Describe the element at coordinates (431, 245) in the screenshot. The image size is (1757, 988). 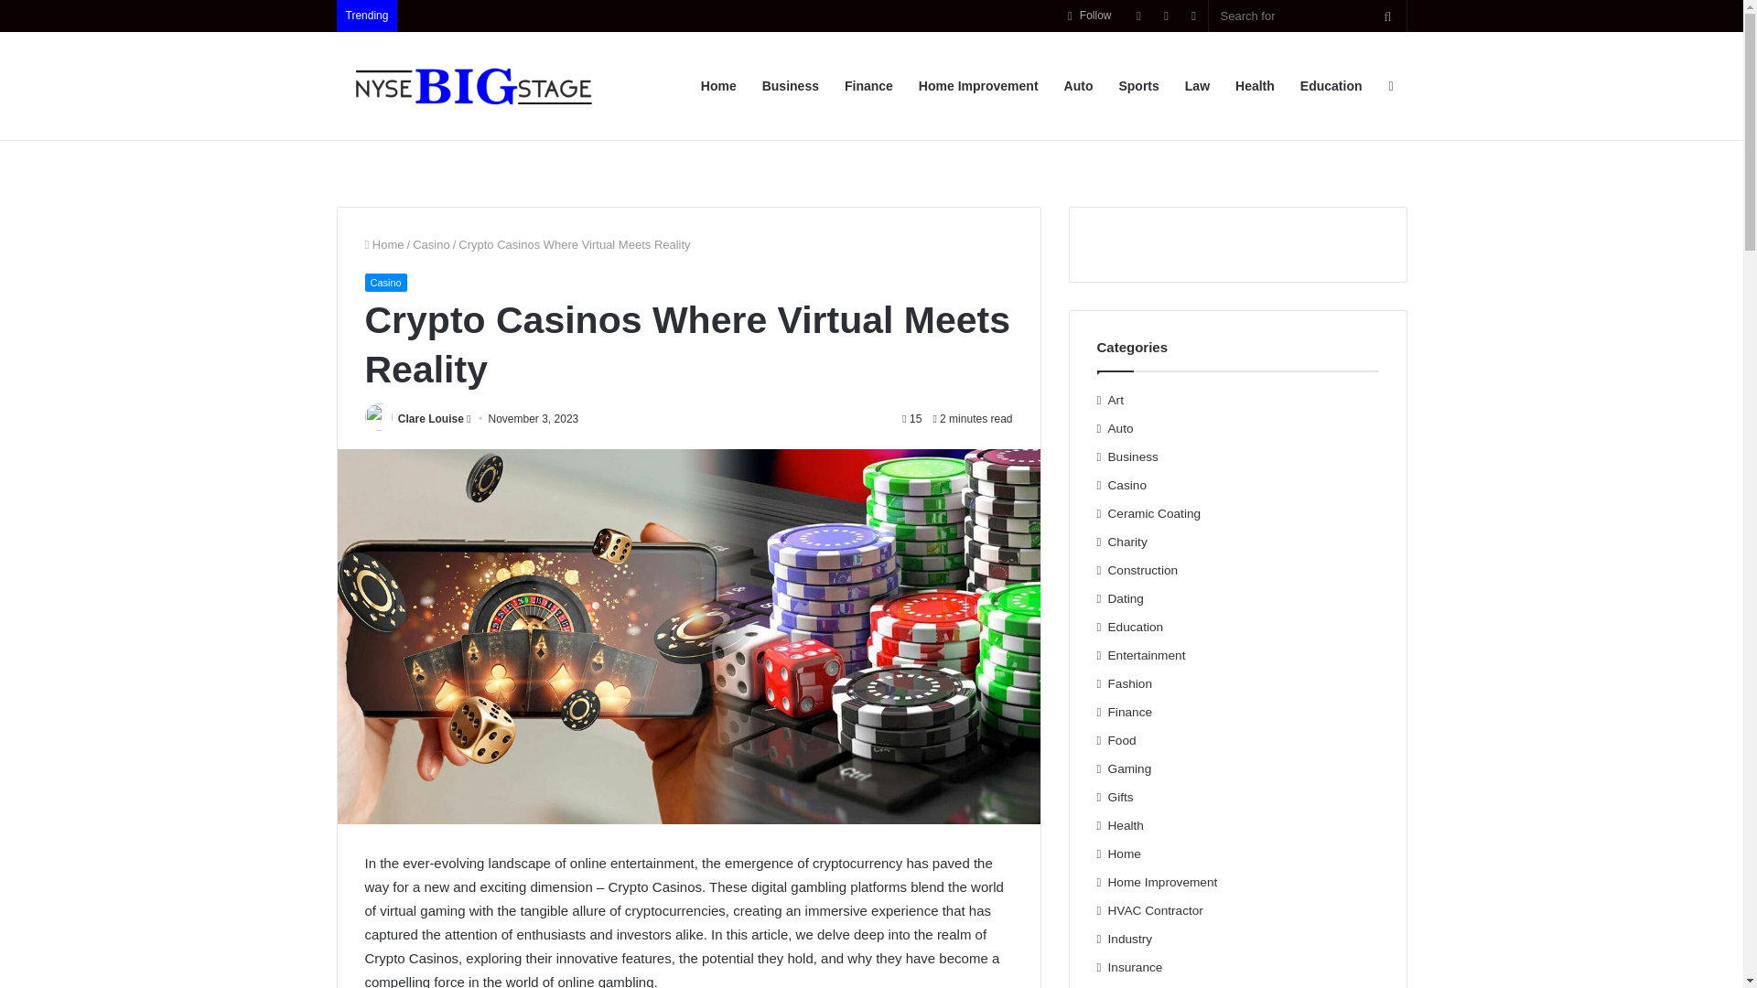
I see `Casino` at that location.